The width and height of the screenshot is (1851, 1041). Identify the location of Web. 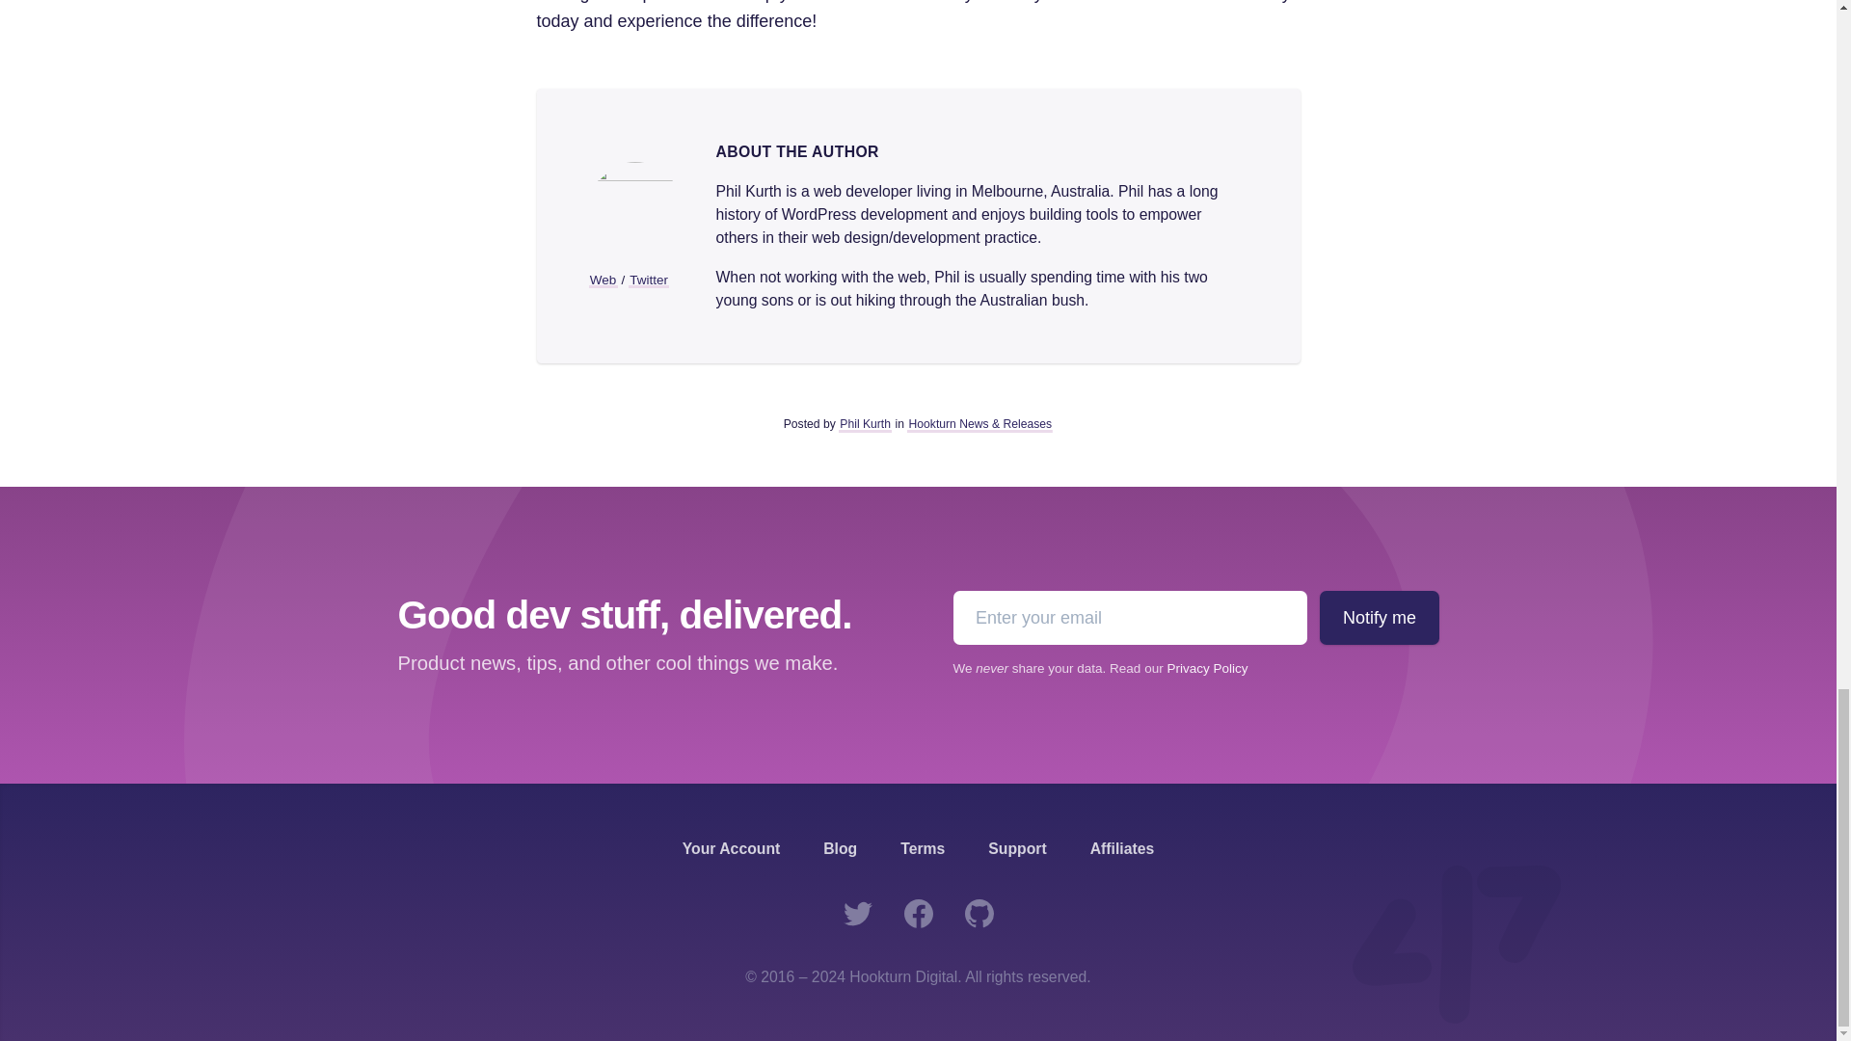
(602, 280).